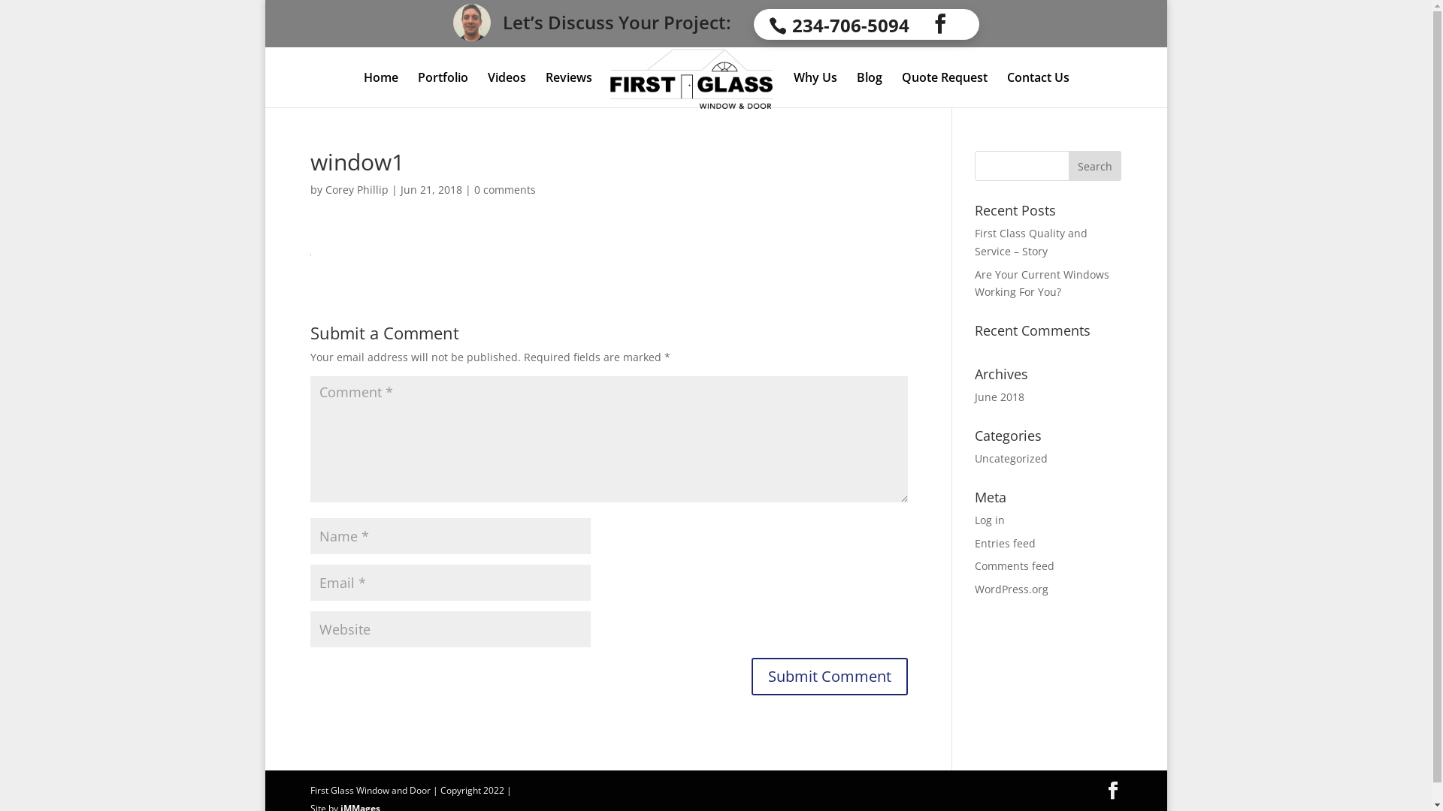 This screenshot has width=1443, height=811. Describe the element at coordinates (815, 90) in the screenshot. I see `Why Us` at that location.